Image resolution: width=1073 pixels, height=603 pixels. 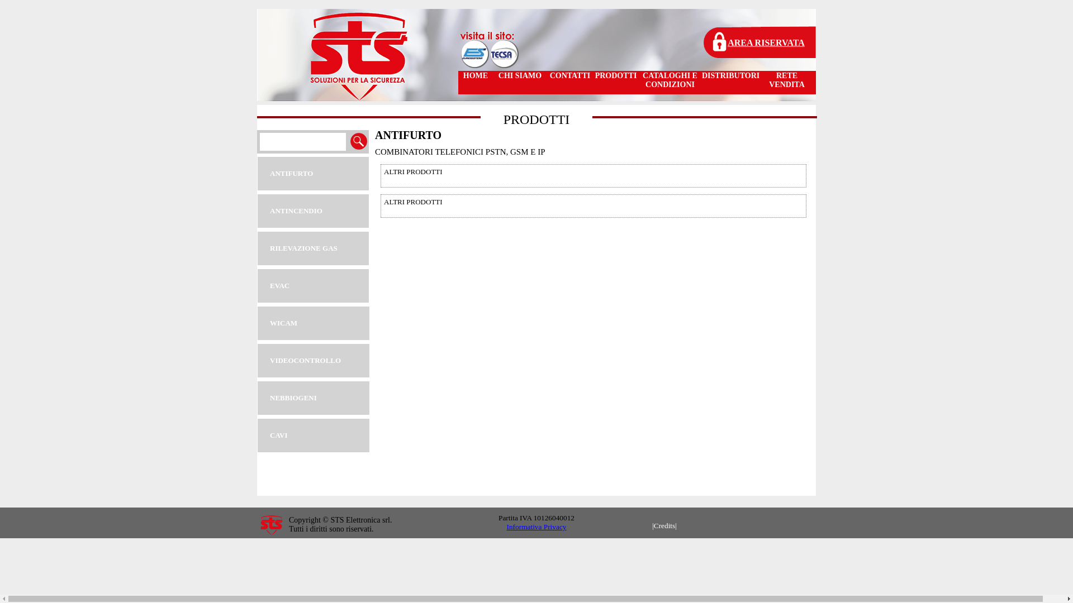 I want to click on |Credits|, so click(x=664, y=526).